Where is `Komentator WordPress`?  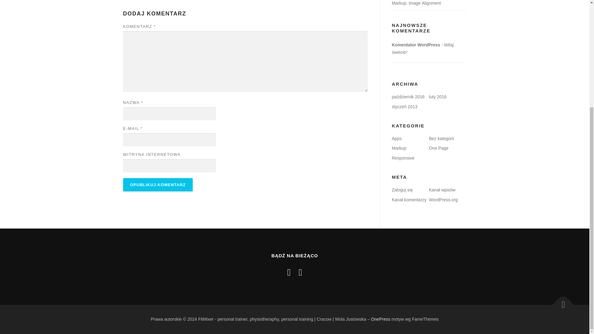 Komentator WordPress is located at coordinates (416, 45).